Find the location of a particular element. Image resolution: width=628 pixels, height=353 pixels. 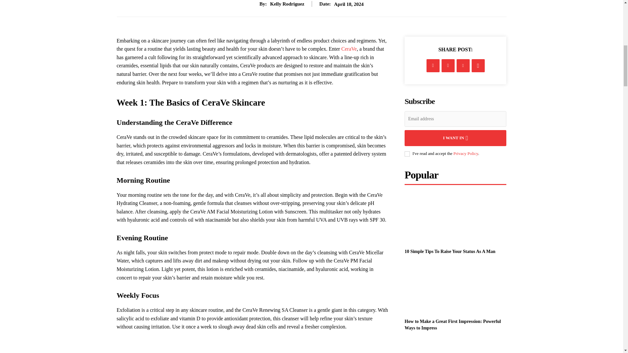

Pinterest is located at coordinates (463, 66).